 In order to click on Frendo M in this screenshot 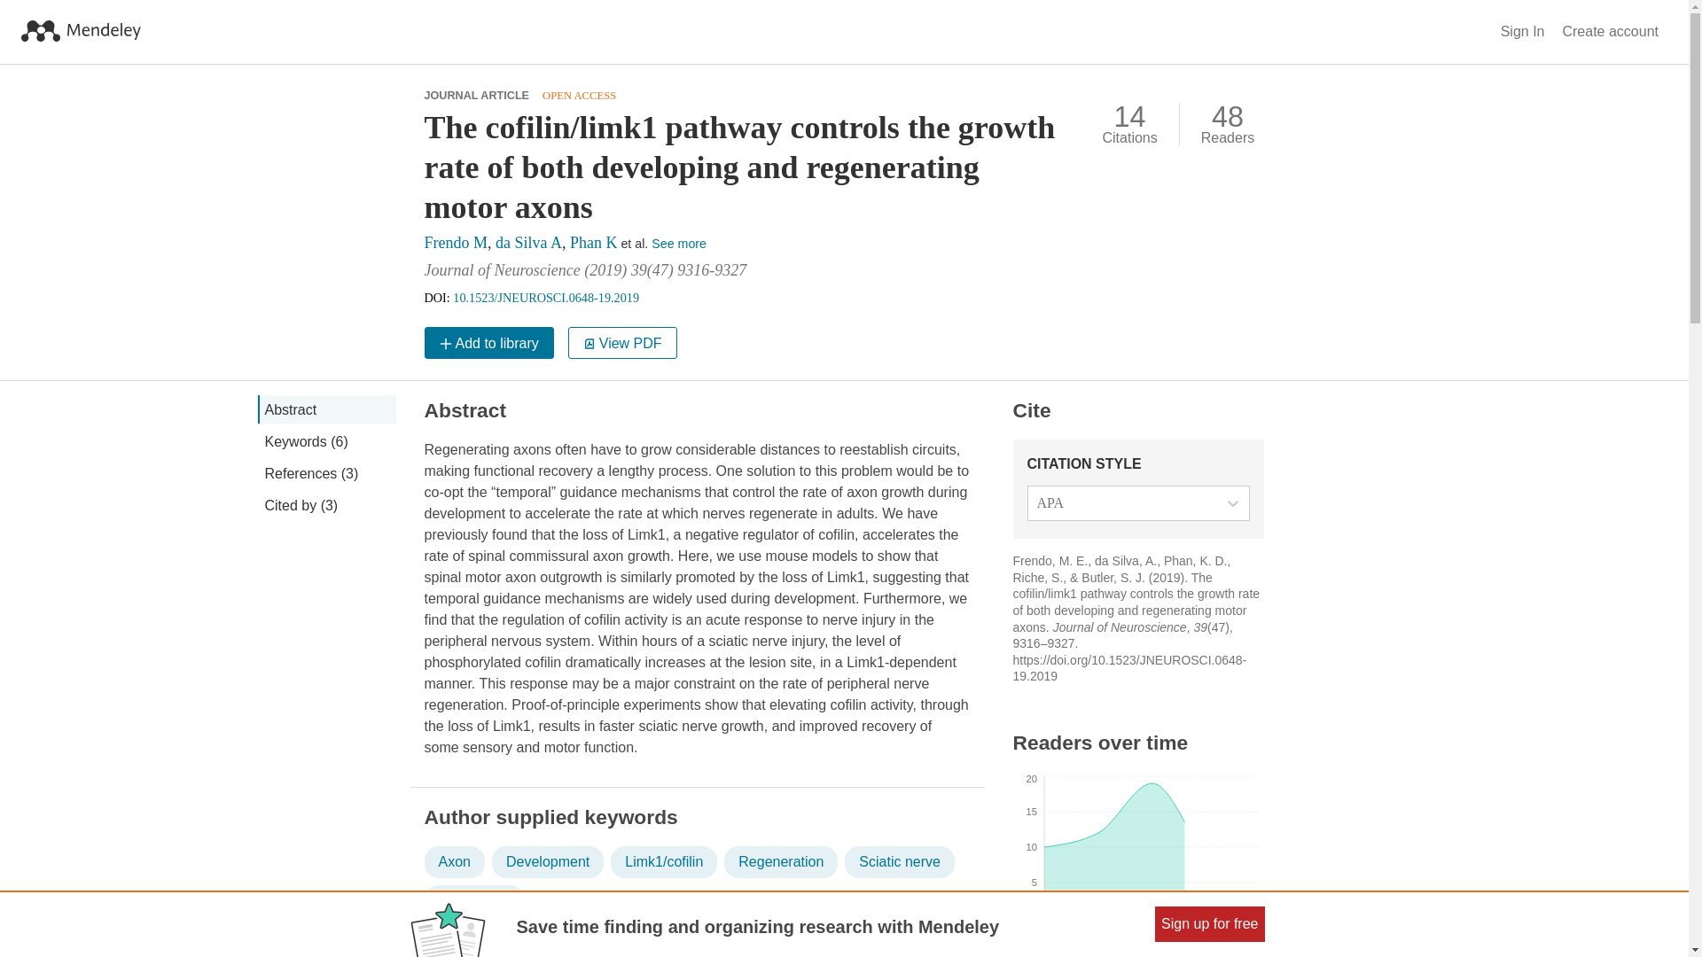, I will do `click(456, 243)`.